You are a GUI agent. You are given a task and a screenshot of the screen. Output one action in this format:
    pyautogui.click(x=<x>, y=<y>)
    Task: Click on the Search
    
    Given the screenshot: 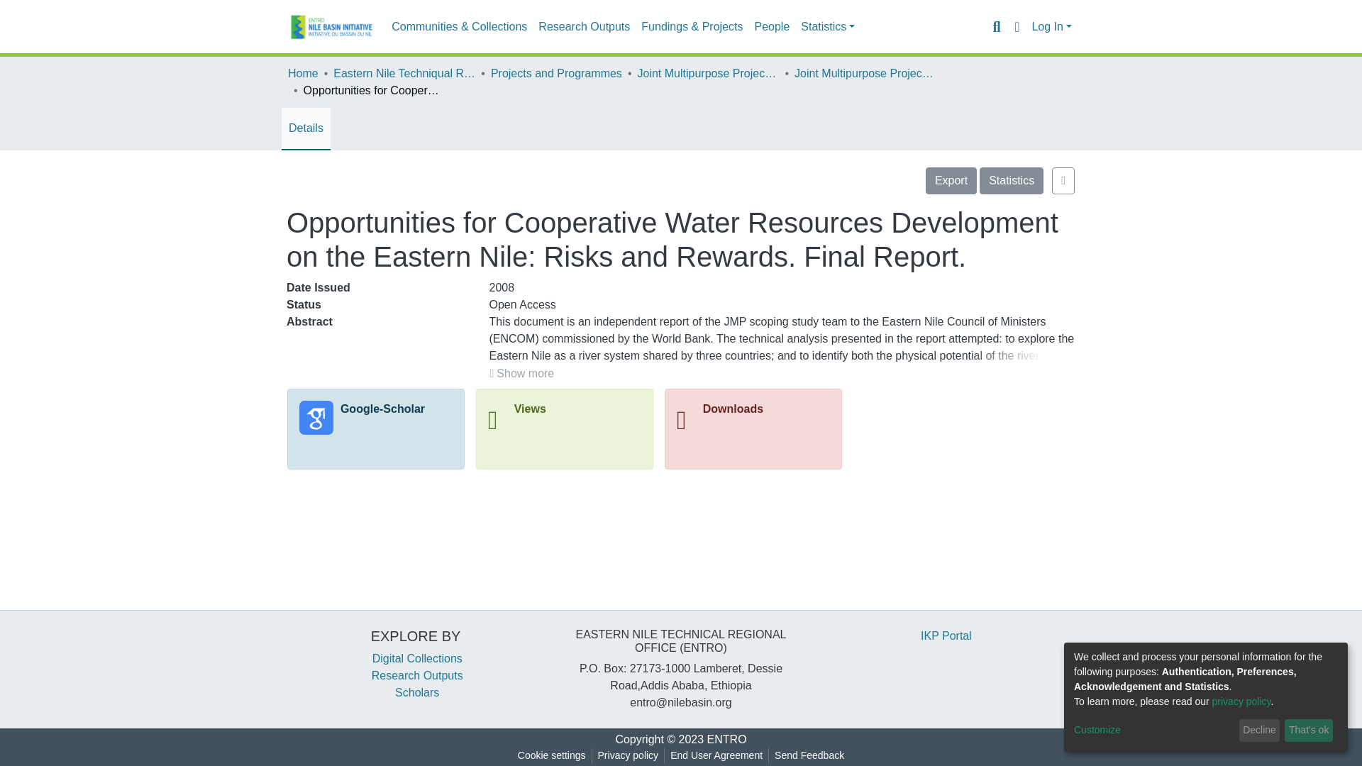 What is the action you would take?
    pyautogui.click(x=996, y=26)
    